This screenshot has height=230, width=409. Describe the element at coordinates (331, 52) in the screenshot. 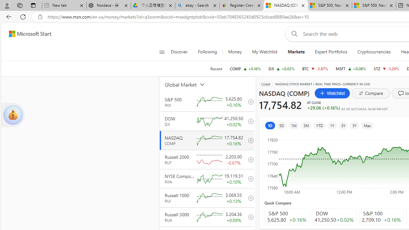

I see `Expert Portfolios` at that location.